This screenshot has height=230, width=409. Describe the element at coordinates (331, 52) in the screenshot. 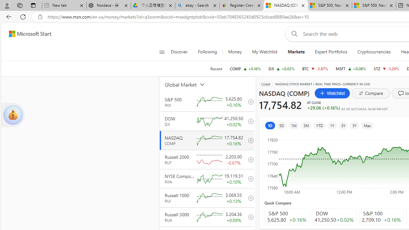

I see `Expert Portfolios` at that location.